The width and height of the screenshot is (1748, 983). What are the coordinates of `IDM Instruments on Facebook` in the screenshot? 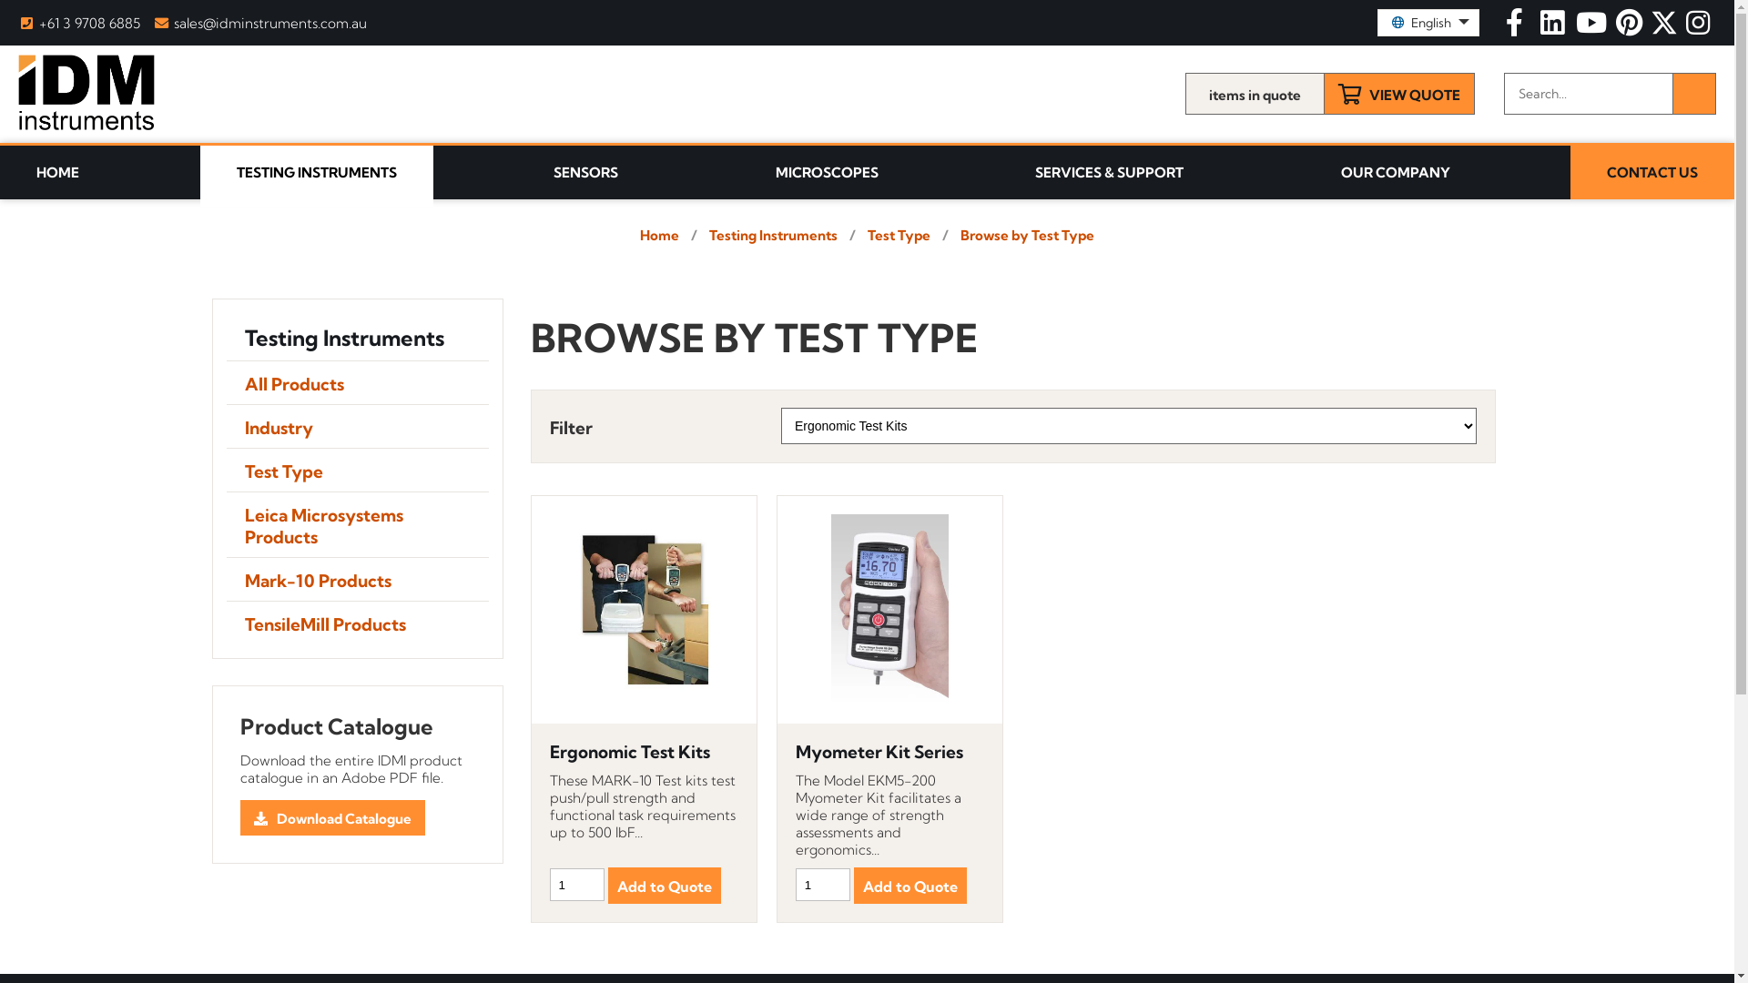 It's located at (1517, 27).